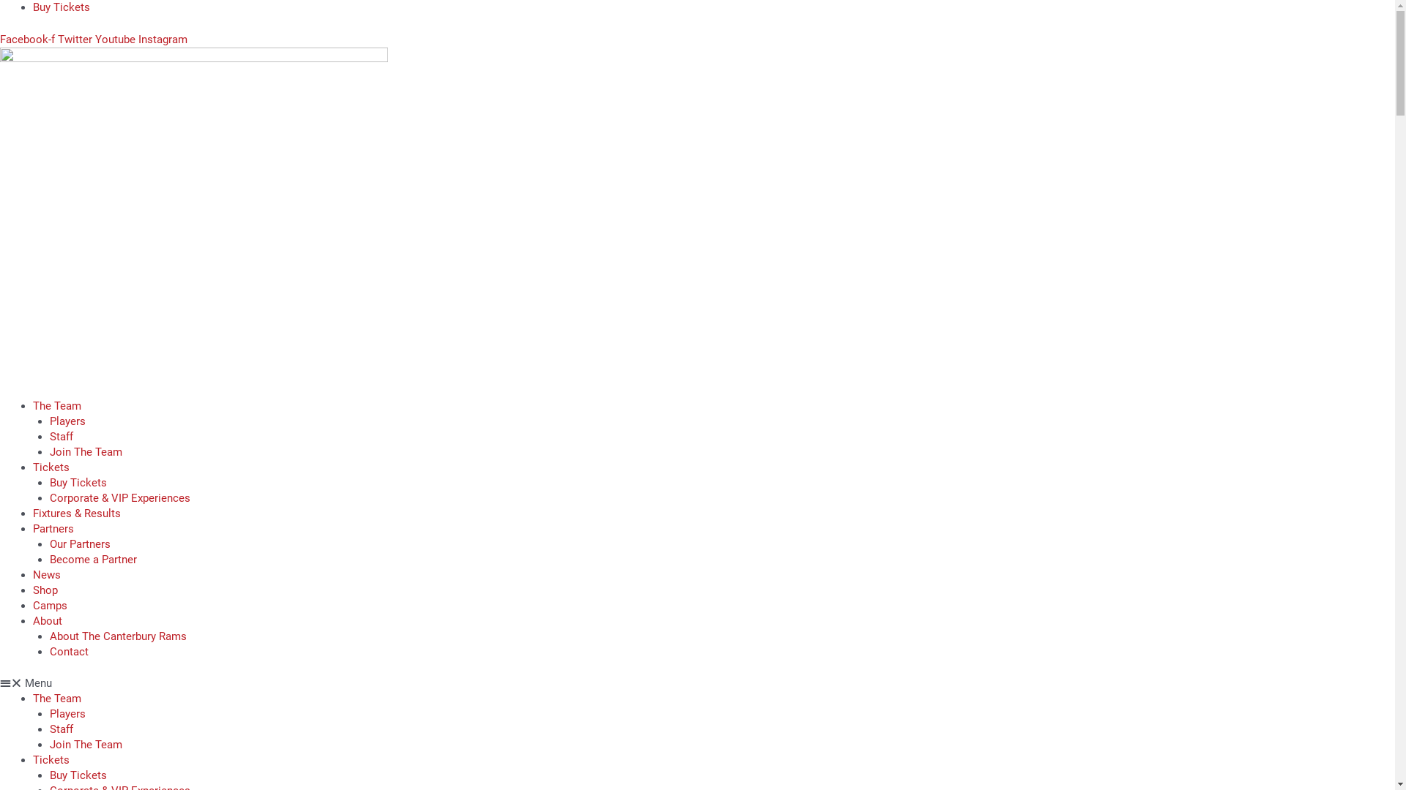  I want to click on Contact, so click(69, 652).